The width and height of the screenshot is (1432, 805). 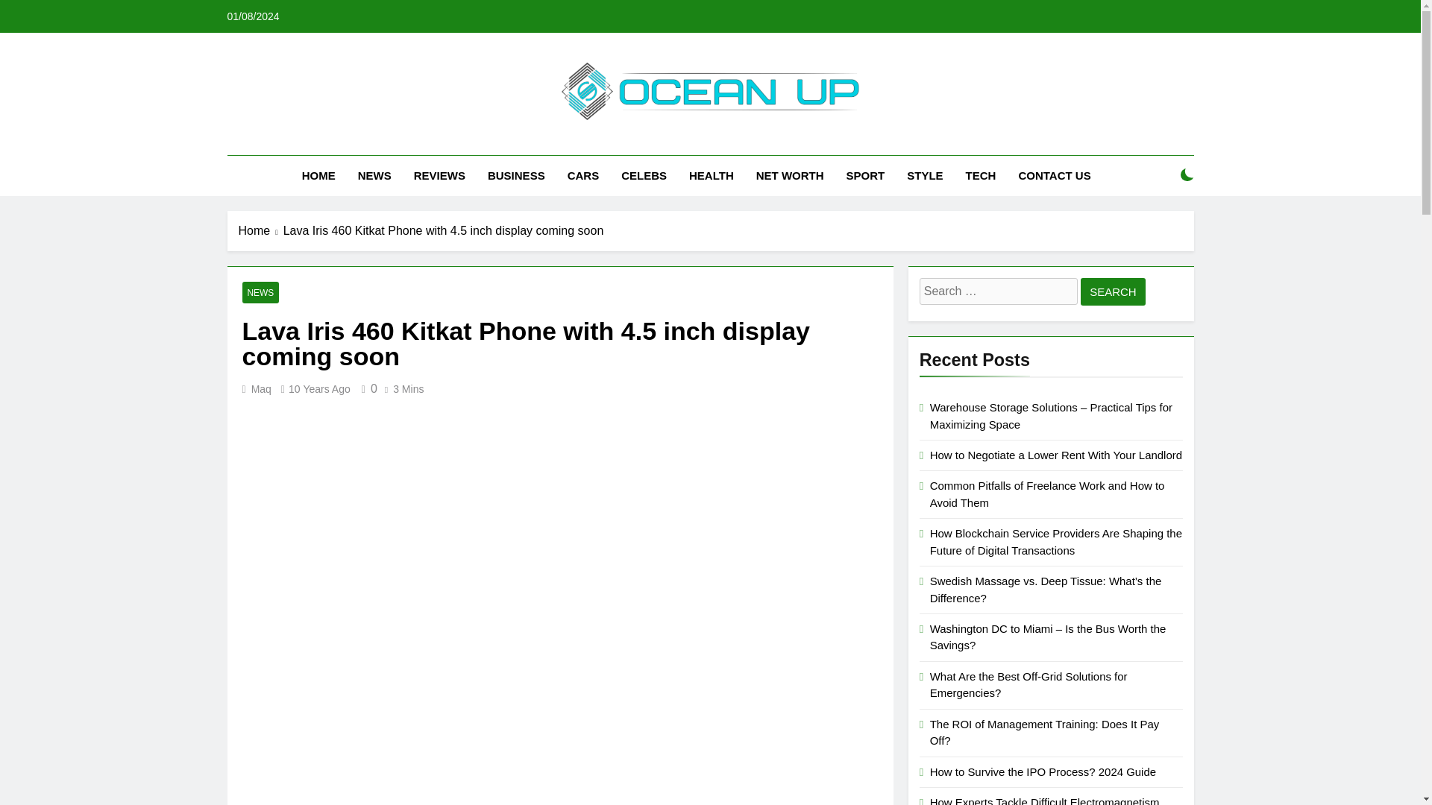 What do you see at coordinates (1113, 291) in the screenshot?
I see `Search` at bounding box center [1113, 291].